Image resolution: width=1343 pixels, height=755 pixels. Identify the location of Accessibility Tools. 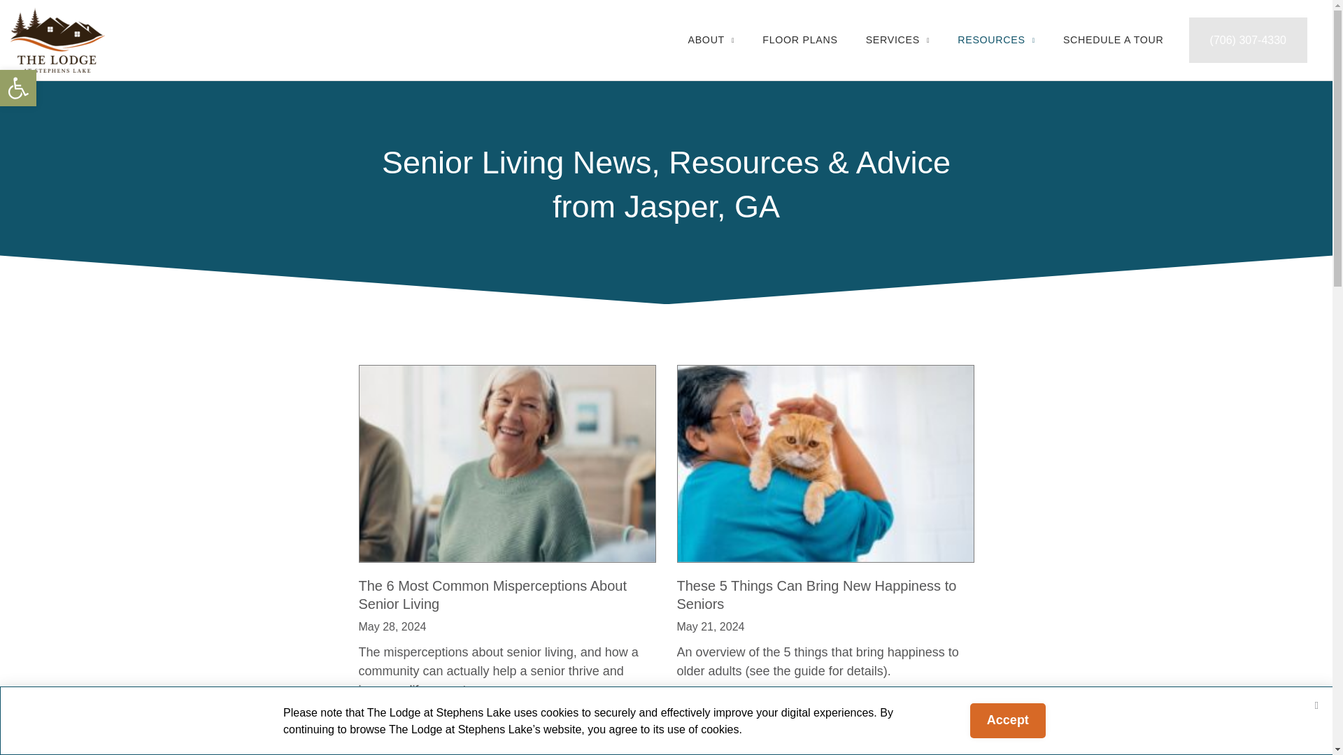
(18, 88).